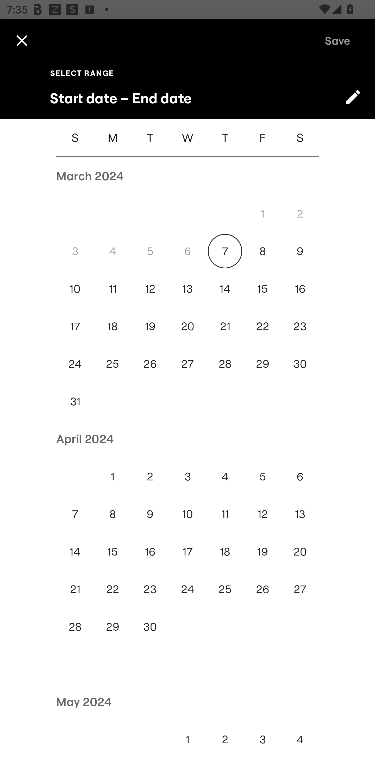 This screenshot has width=375, height=772. I want to click on 6 Sat, Apr 6, so click(300, 477).